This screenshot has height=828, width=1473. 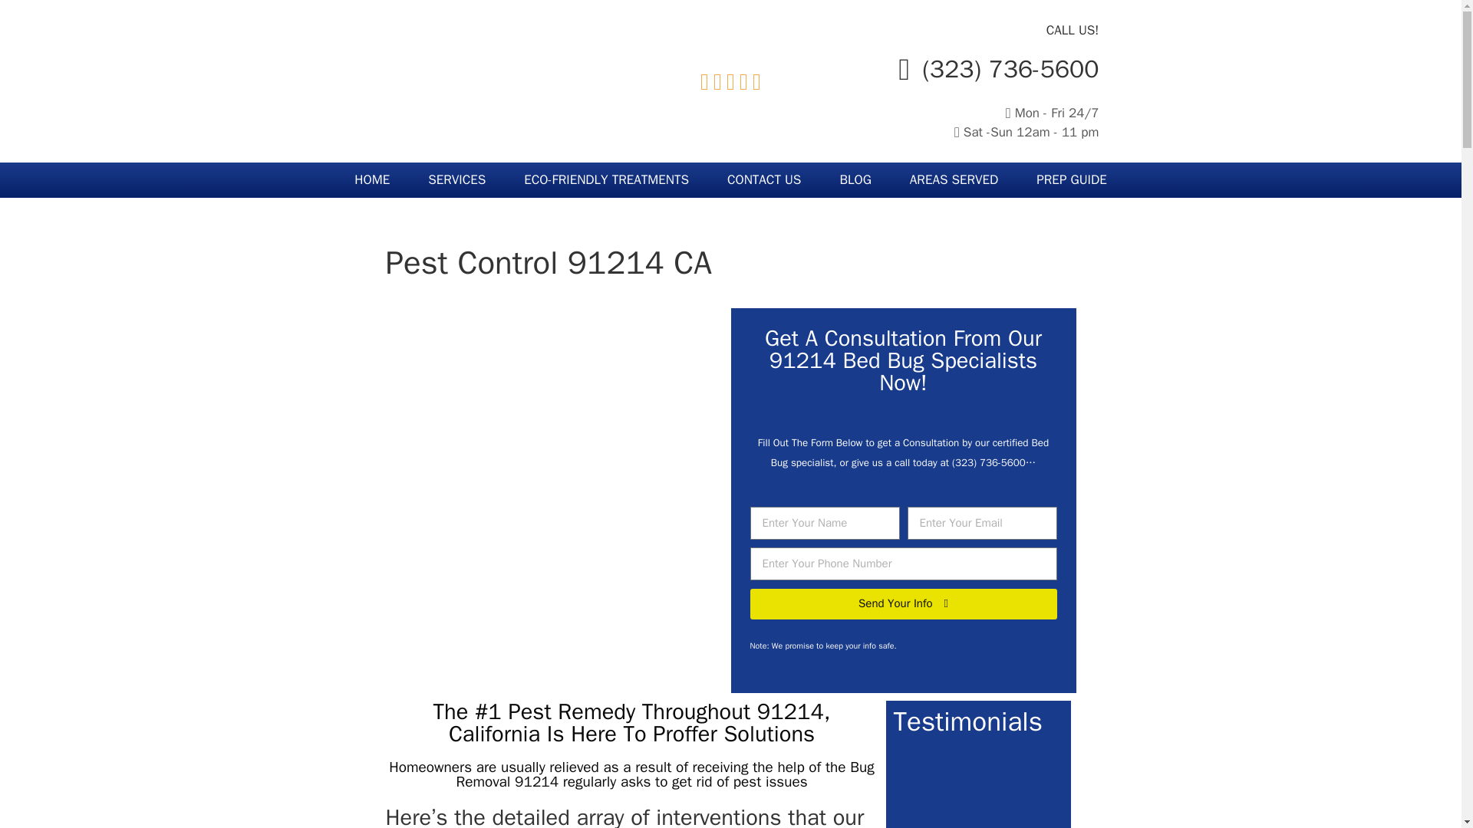 I want to click on BLOG, so click(x=855, y=179).